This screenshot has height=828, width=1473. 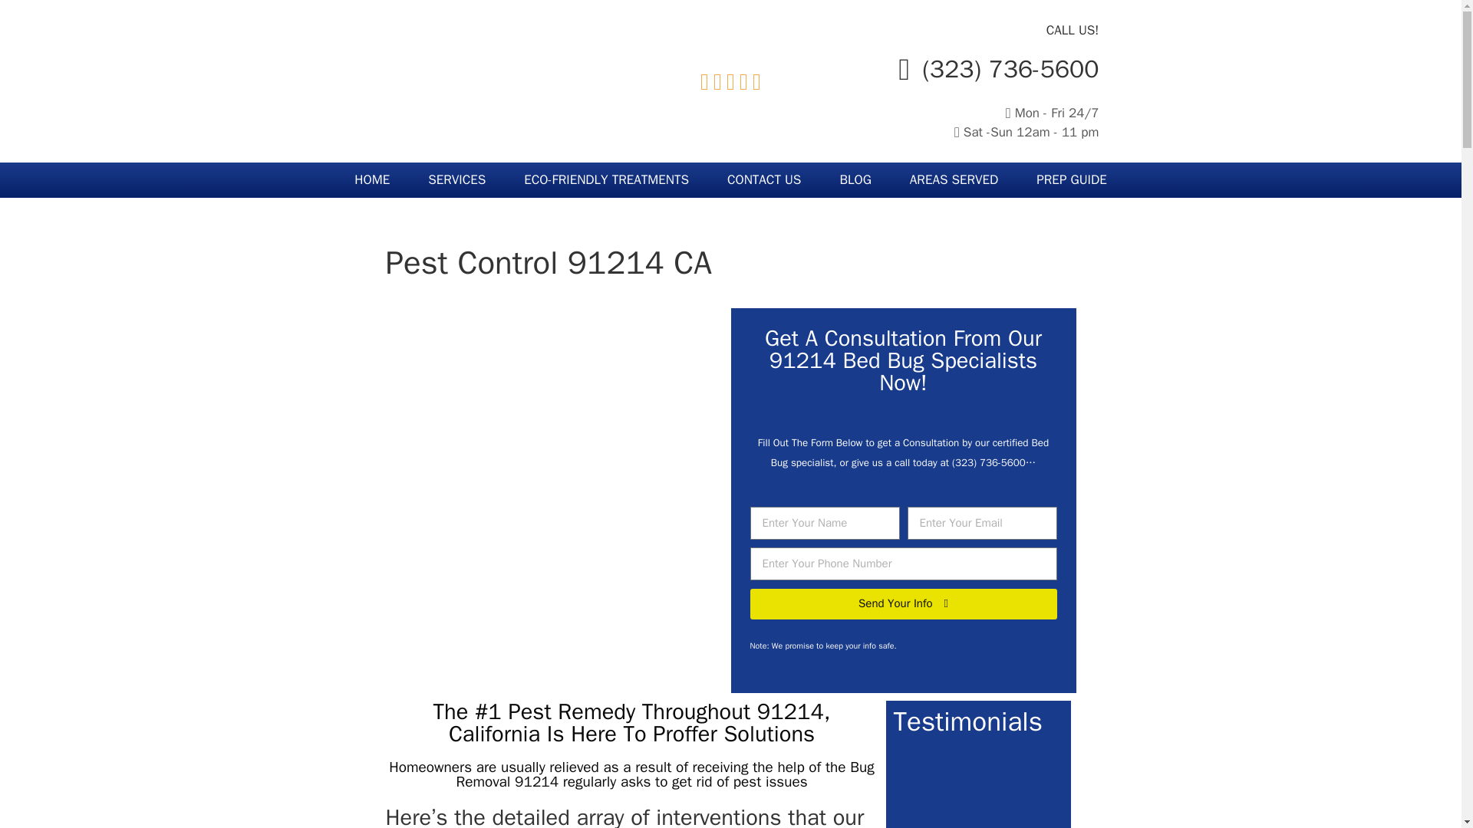 I want to click on BLOG, so click(x=855, y=179).